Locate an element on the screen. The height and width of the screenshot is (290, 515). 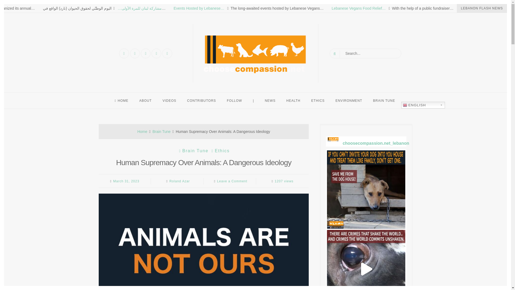
Facebook is located at coordinates (124, 53).